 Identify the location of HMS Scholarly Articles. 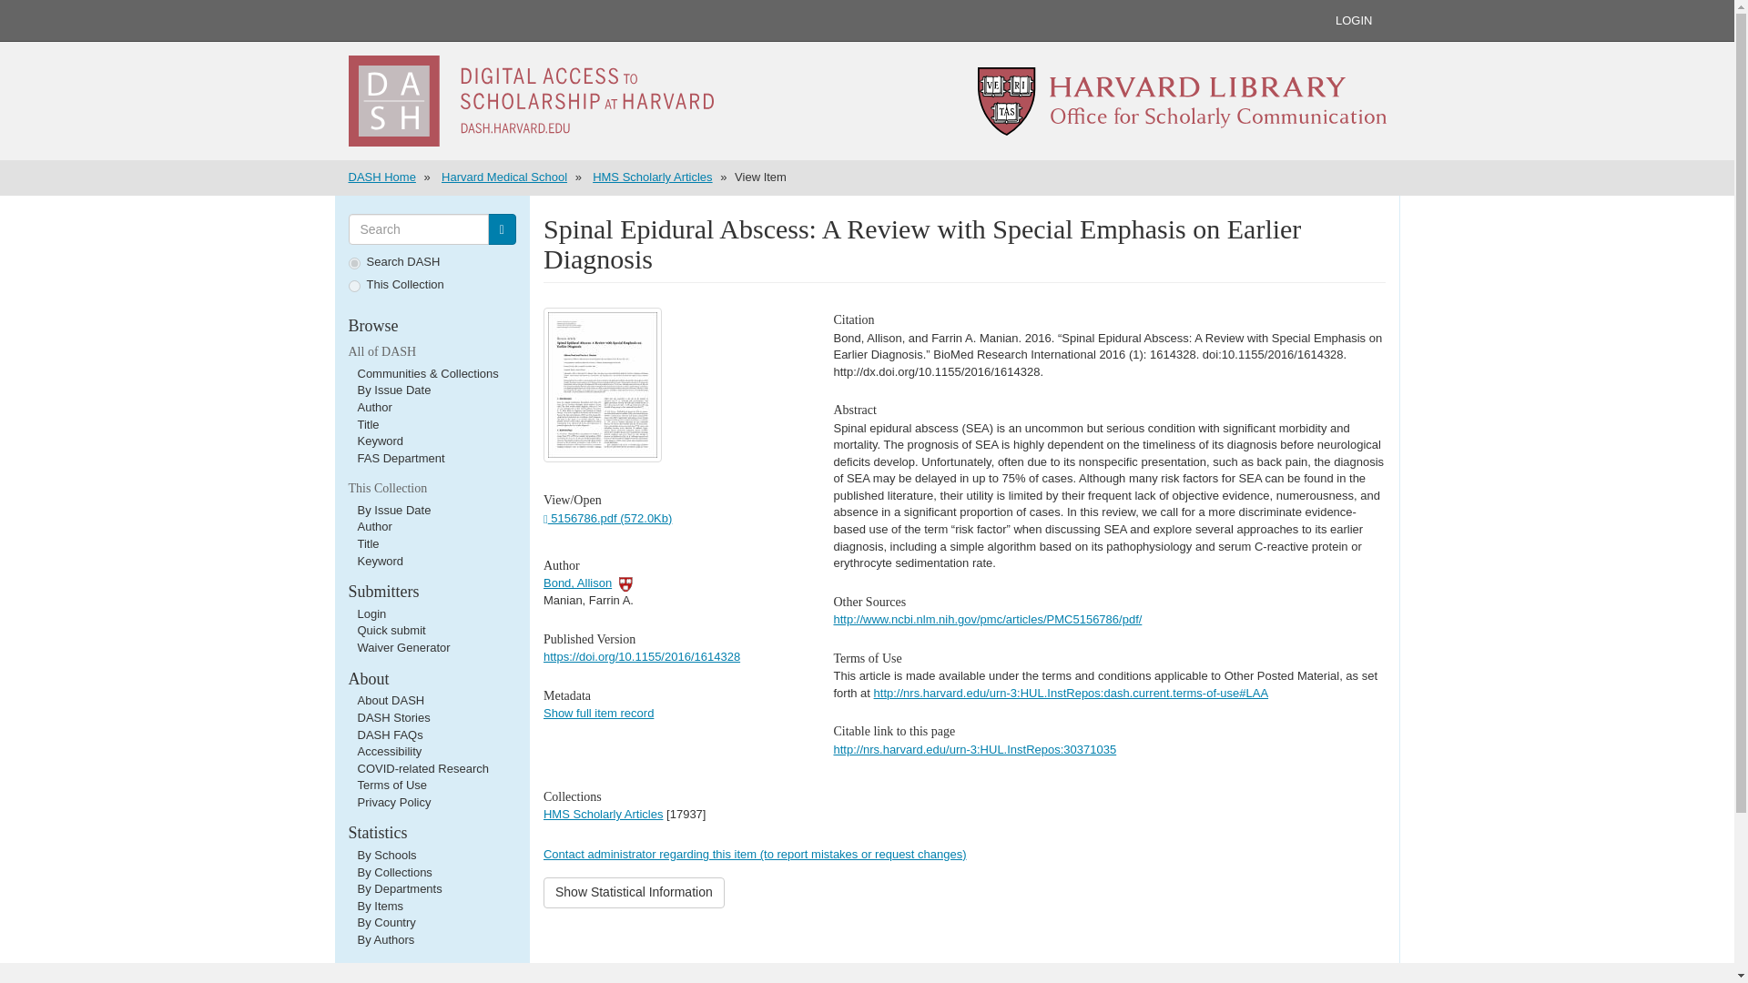
(652, 177).